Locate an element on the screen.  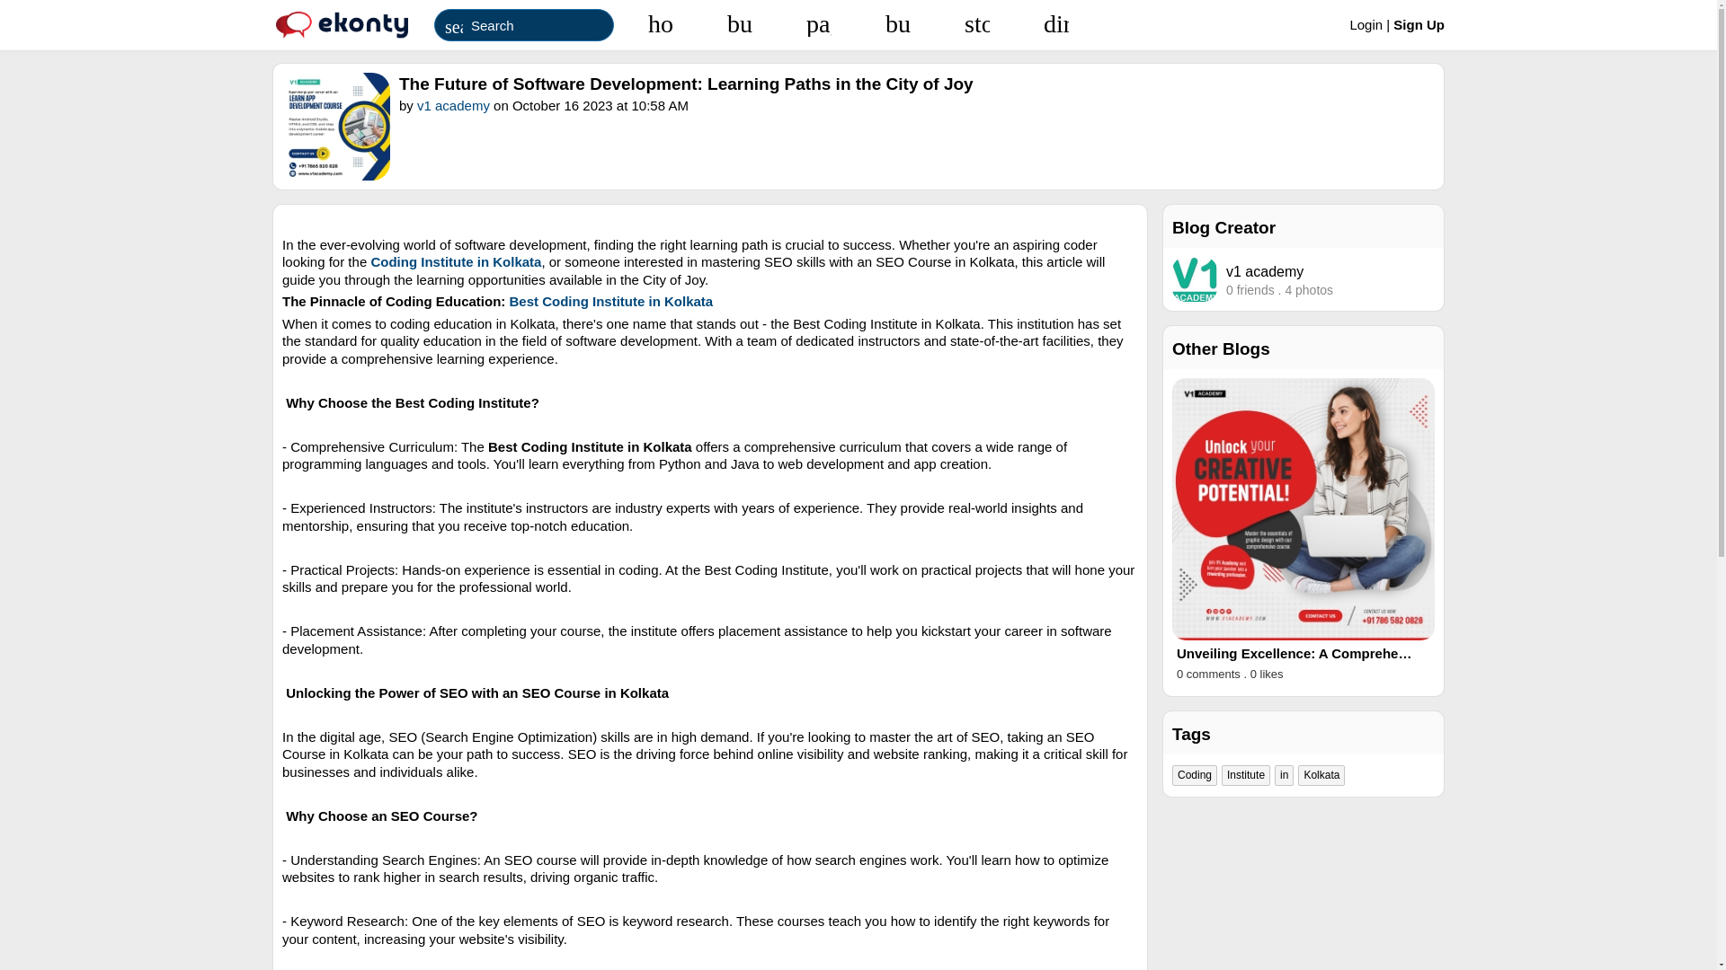
storefront is located at coordinates (976, 24).